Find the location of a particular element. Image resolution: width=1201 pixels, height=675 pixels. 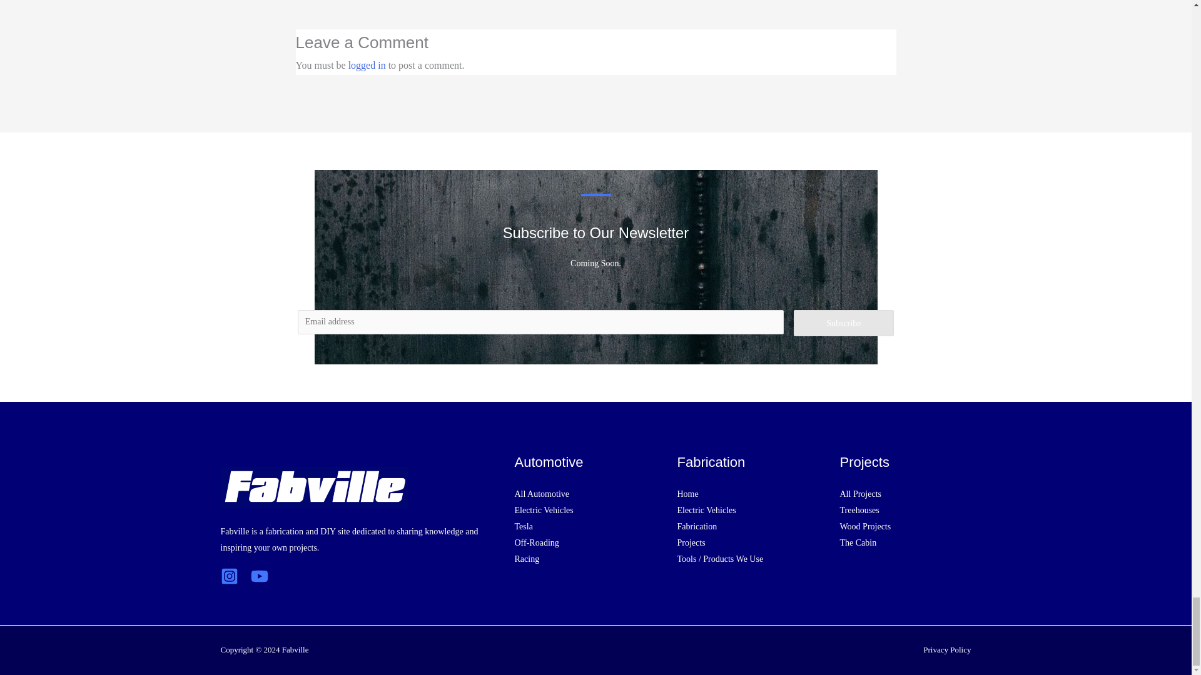

All Projects is located at coordinates (861, 494).